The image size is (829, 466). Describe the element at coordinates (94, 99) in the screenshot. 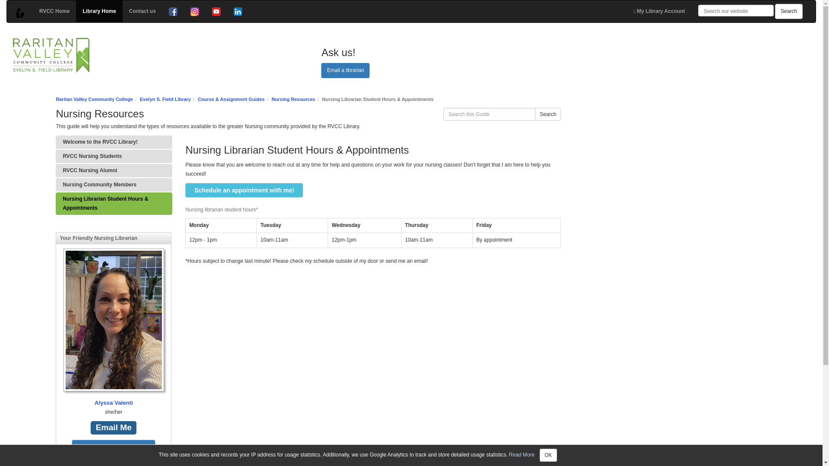

I see `Raritan Valley Community College` at that location.